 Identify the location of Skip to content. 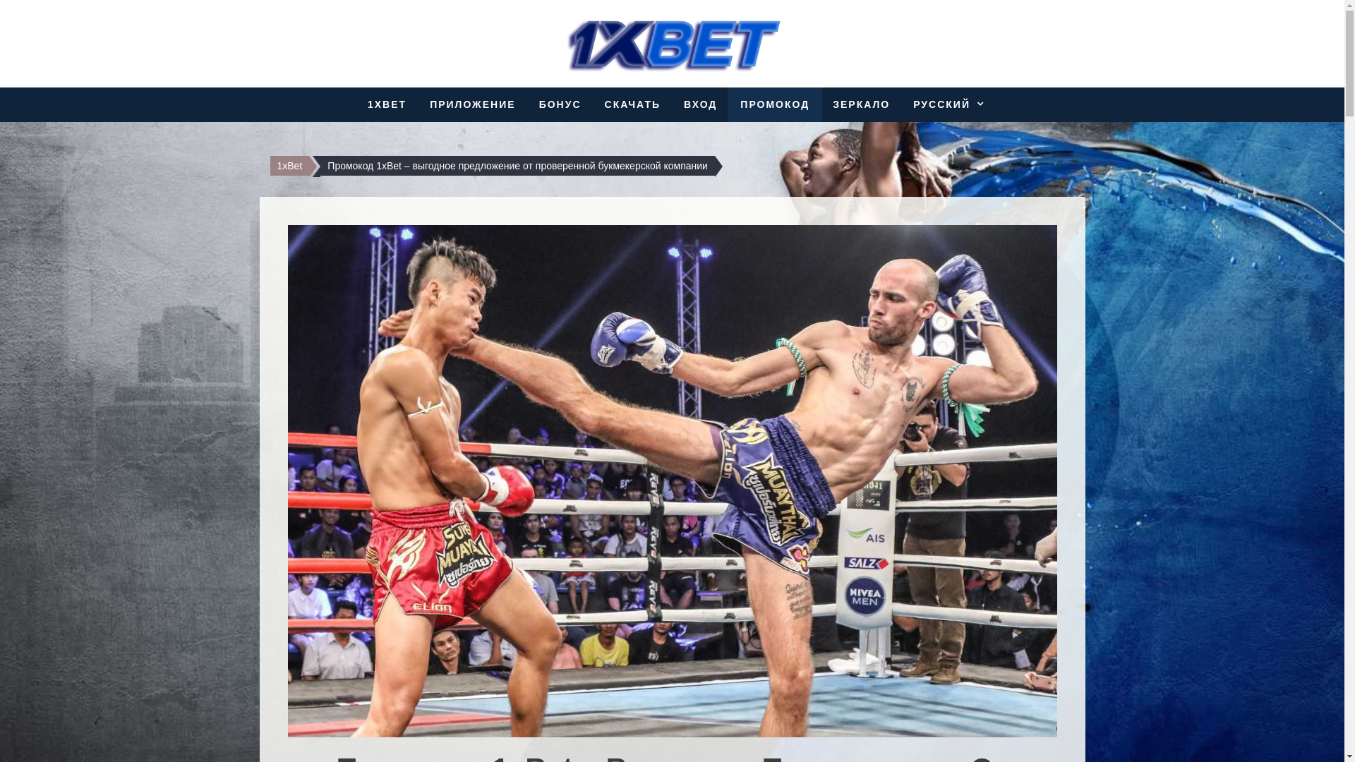
(32, 8).